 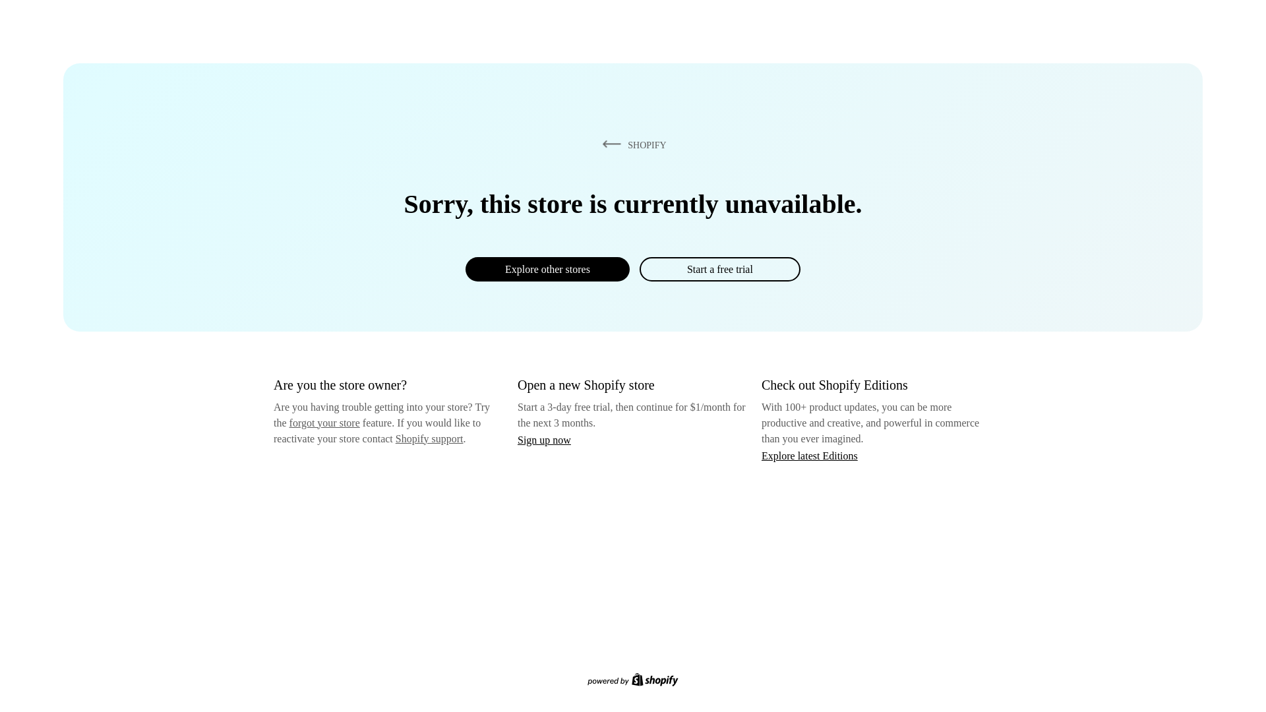 What do you see at coordinates (719, 269) in the screenshot?
I see `Start a free trial` at bounding box center [719, 269].